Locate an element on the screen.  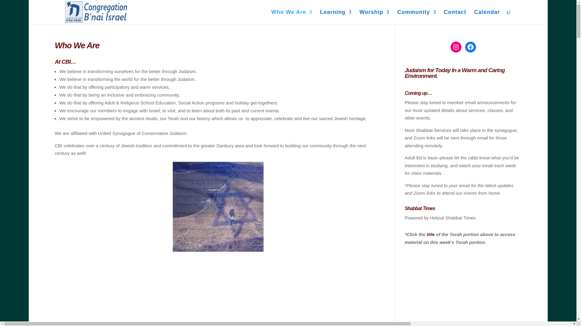
Who We Are is located at coordinates (292, 17).